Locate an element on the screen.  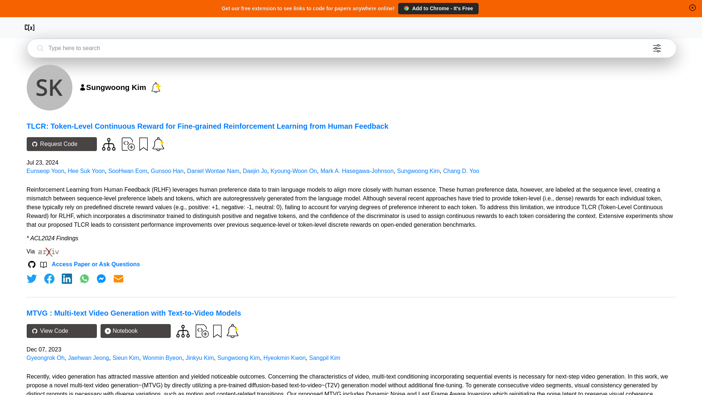
View Code is located at coordinates (61, 331).